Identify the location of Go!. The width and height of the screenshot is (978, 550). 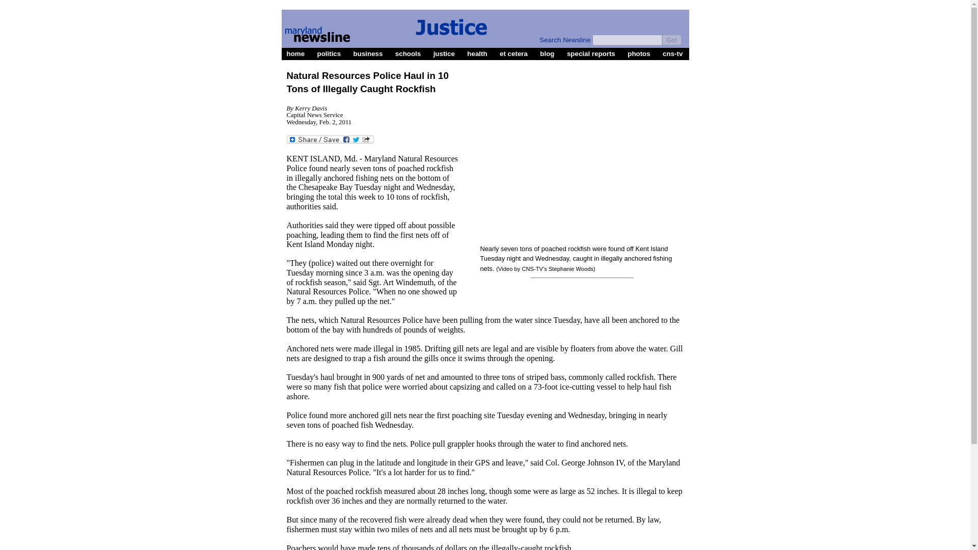
(671, 40).